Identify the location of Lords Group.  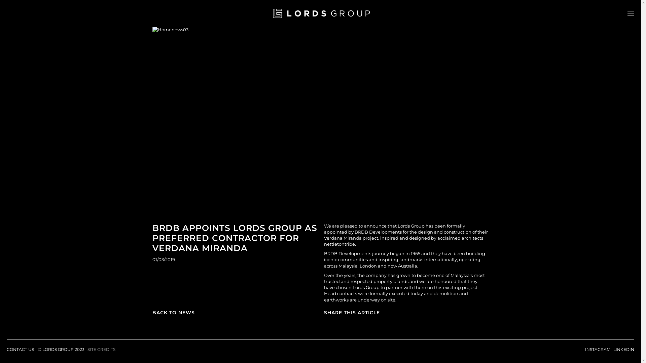
(411, 226).